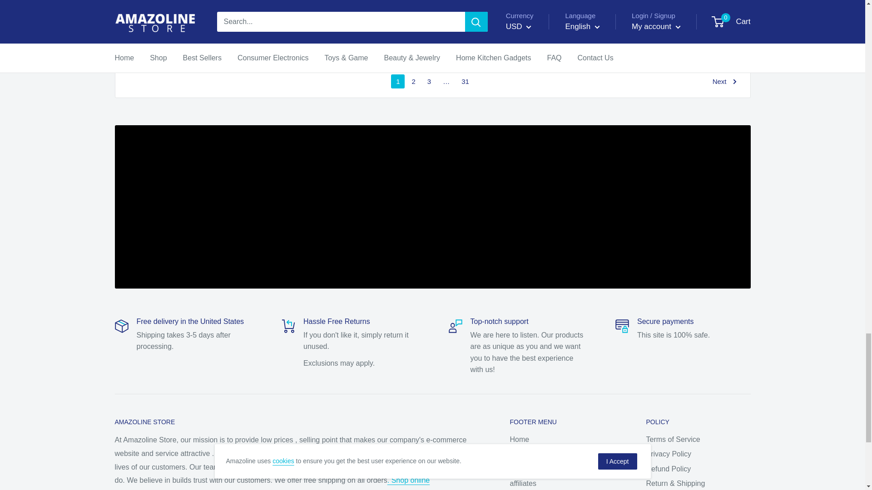 Image resolution: width=872 pixels, height=490 pixels. I want to click on Next, so click(724, 82).